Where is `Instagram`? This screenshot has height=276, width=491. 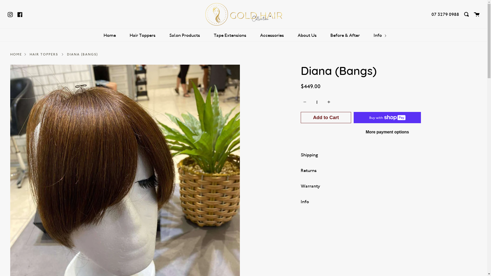
Instagram is located at coordinates (10, 14).